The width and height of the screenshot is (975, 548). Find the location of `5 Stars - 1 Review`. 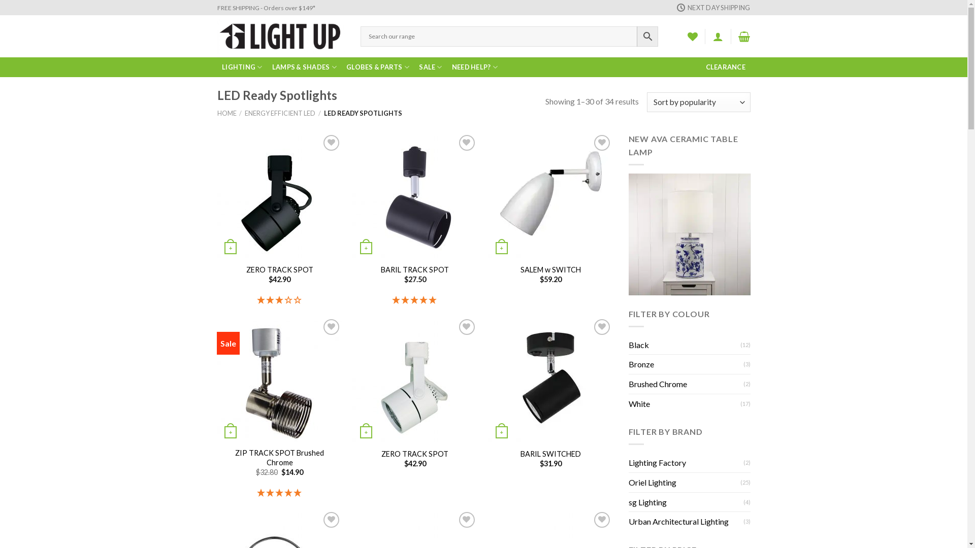

5 Stars - 1 Review is located at coordinates (279, 493).